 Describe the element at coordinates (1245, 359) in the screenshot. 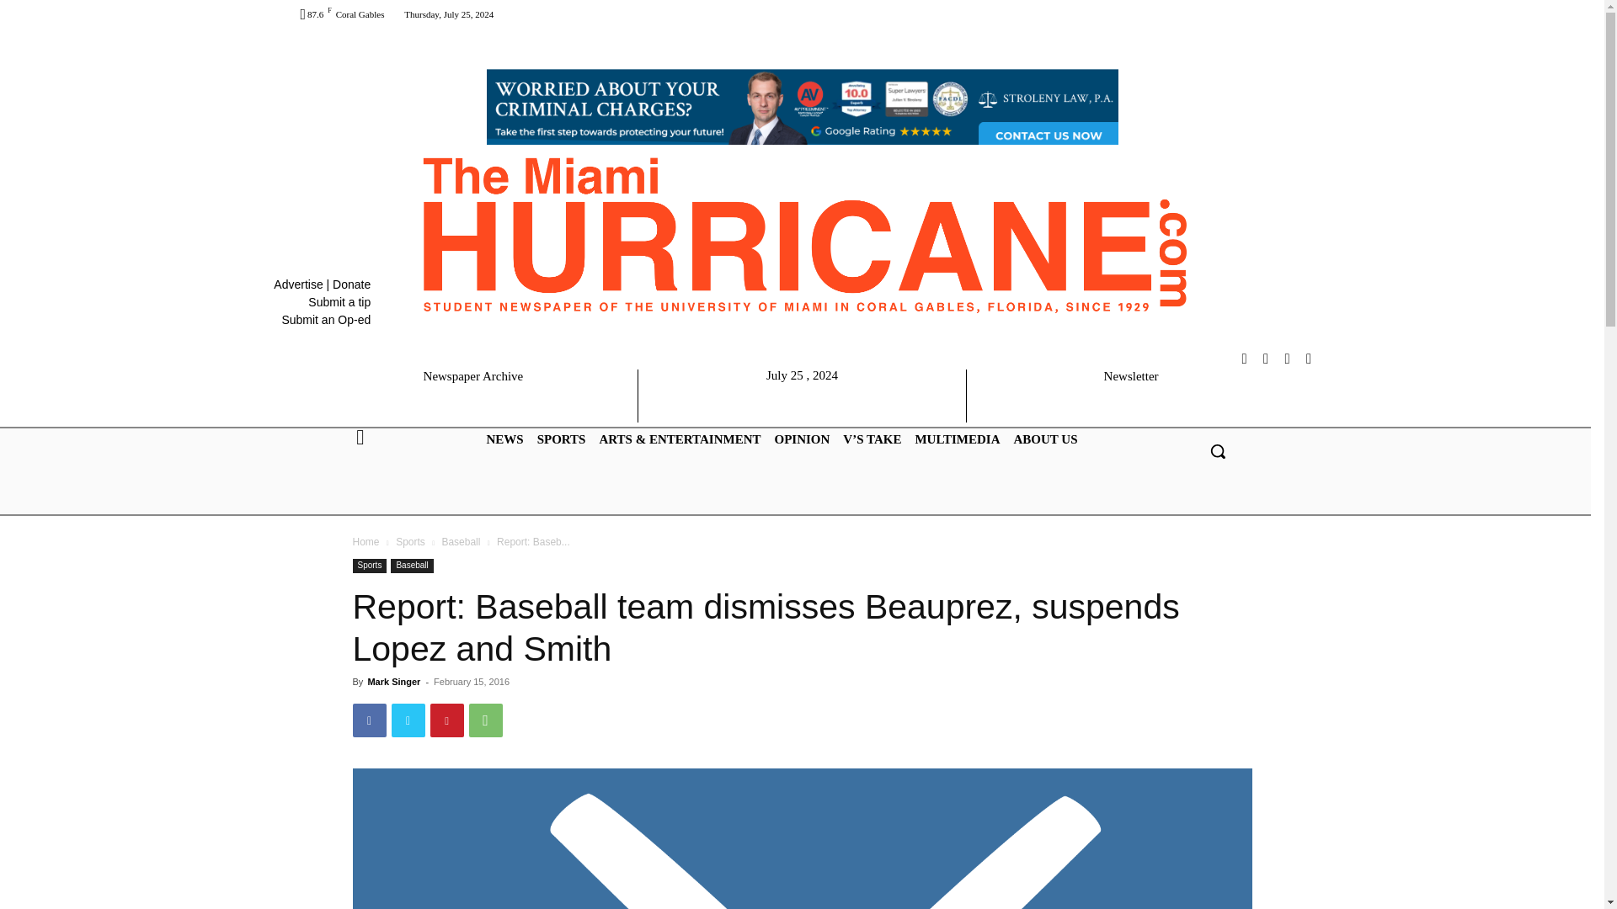

I see `Instagram` at that location.